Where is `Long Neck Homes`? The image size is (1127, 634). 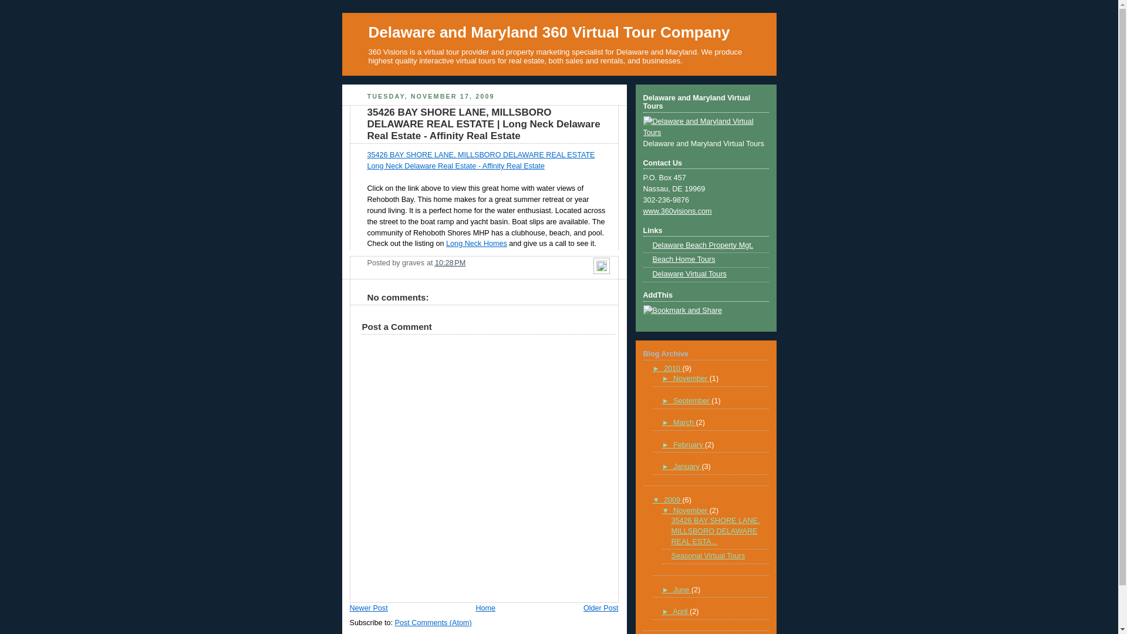
Long Neck Homes is located at coordinates (477, 244).